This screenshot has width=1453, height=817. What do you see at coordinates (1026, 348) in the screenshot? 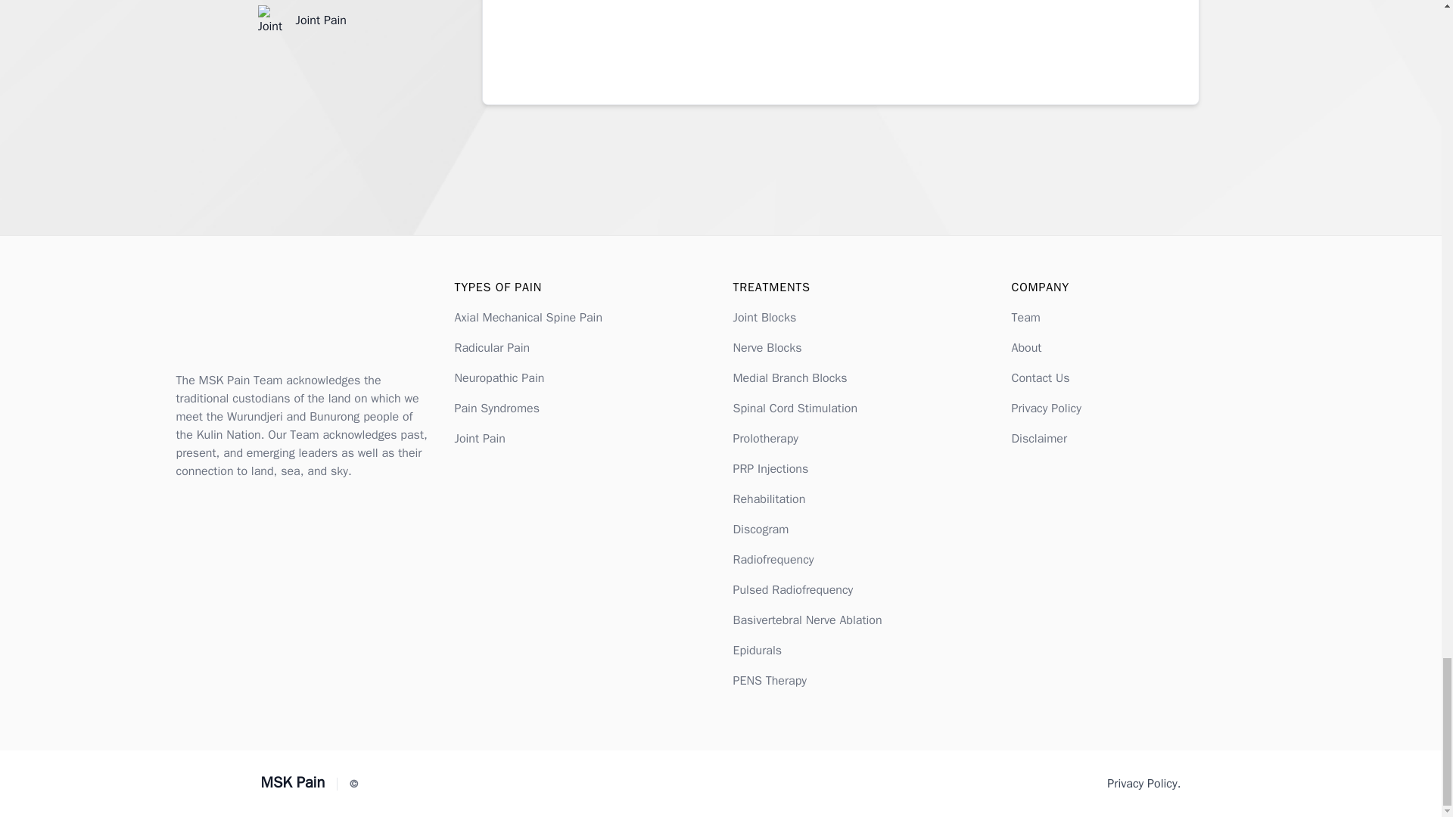
I see `About` at bounding box center [1026, 348].